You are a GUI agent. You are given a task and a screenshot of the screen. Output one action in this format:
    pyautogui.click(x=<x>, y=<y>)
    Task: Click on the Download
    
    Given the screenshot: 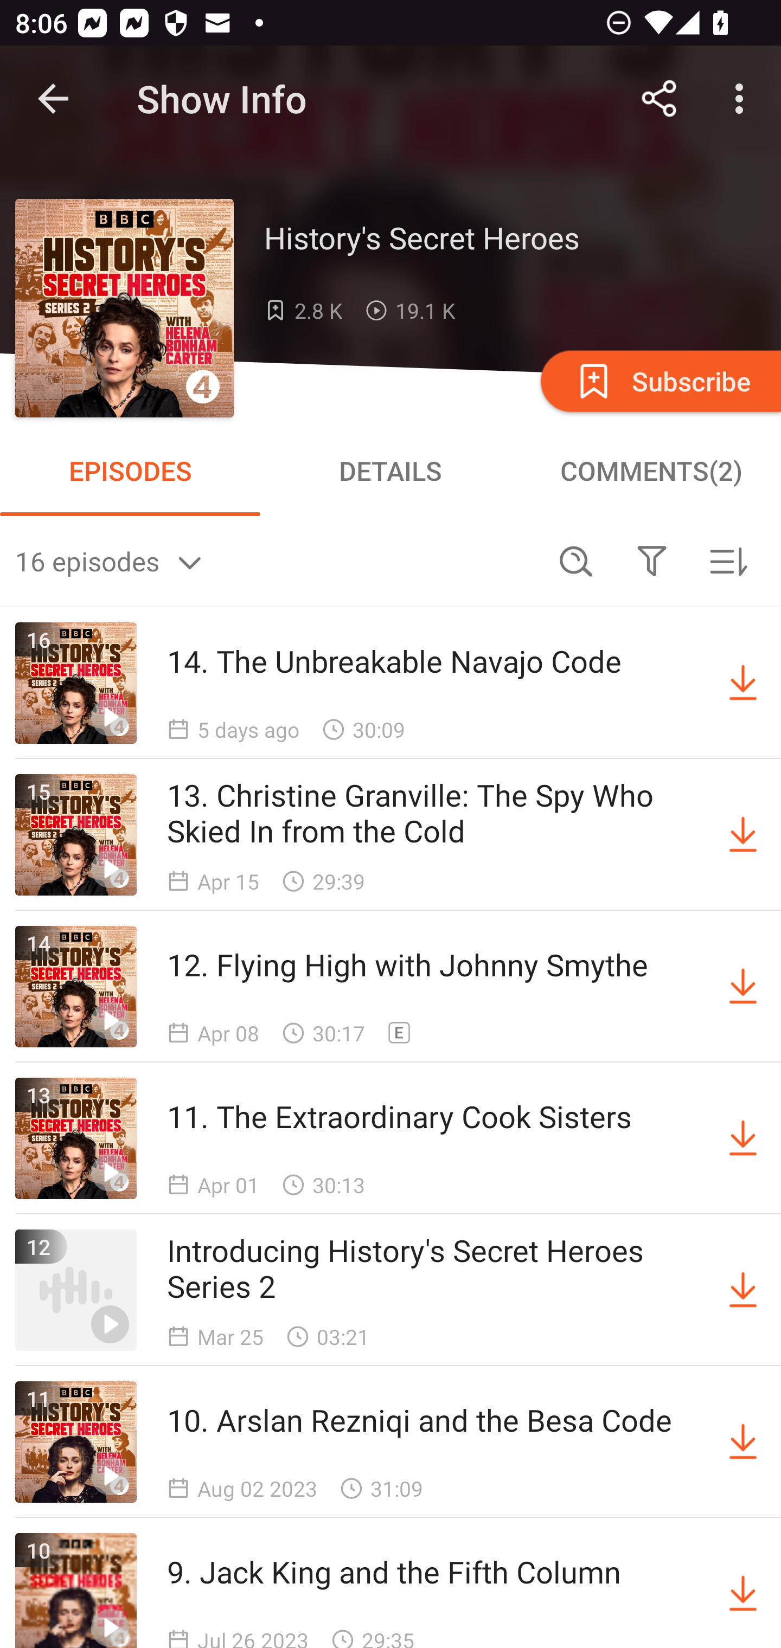 What is the action you would take?
    pyautogui.click(x=743, y=1591)
    